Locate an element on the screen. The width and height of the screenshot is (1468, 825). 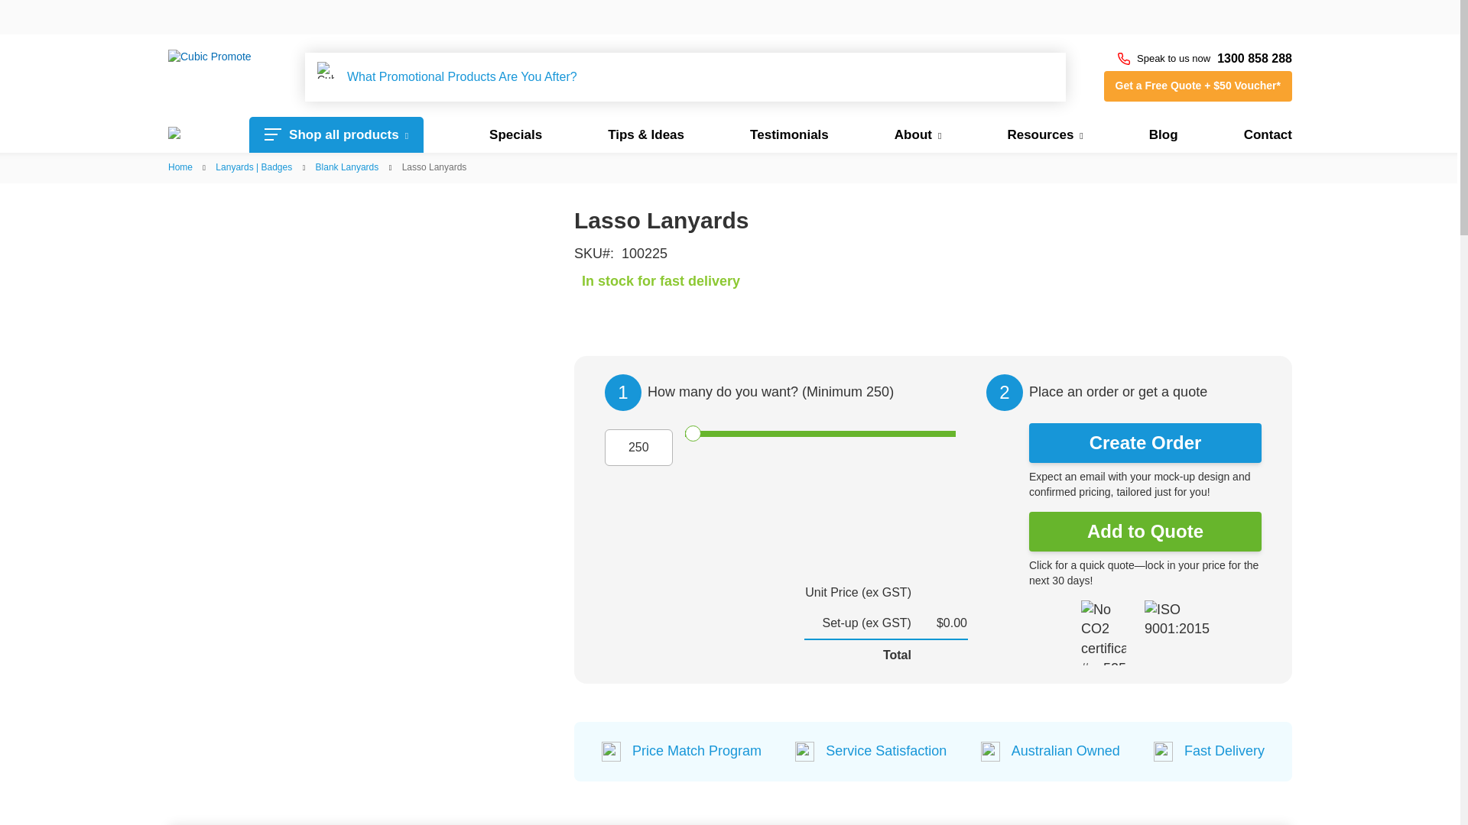
Availability is located at coordinates (816, 282).